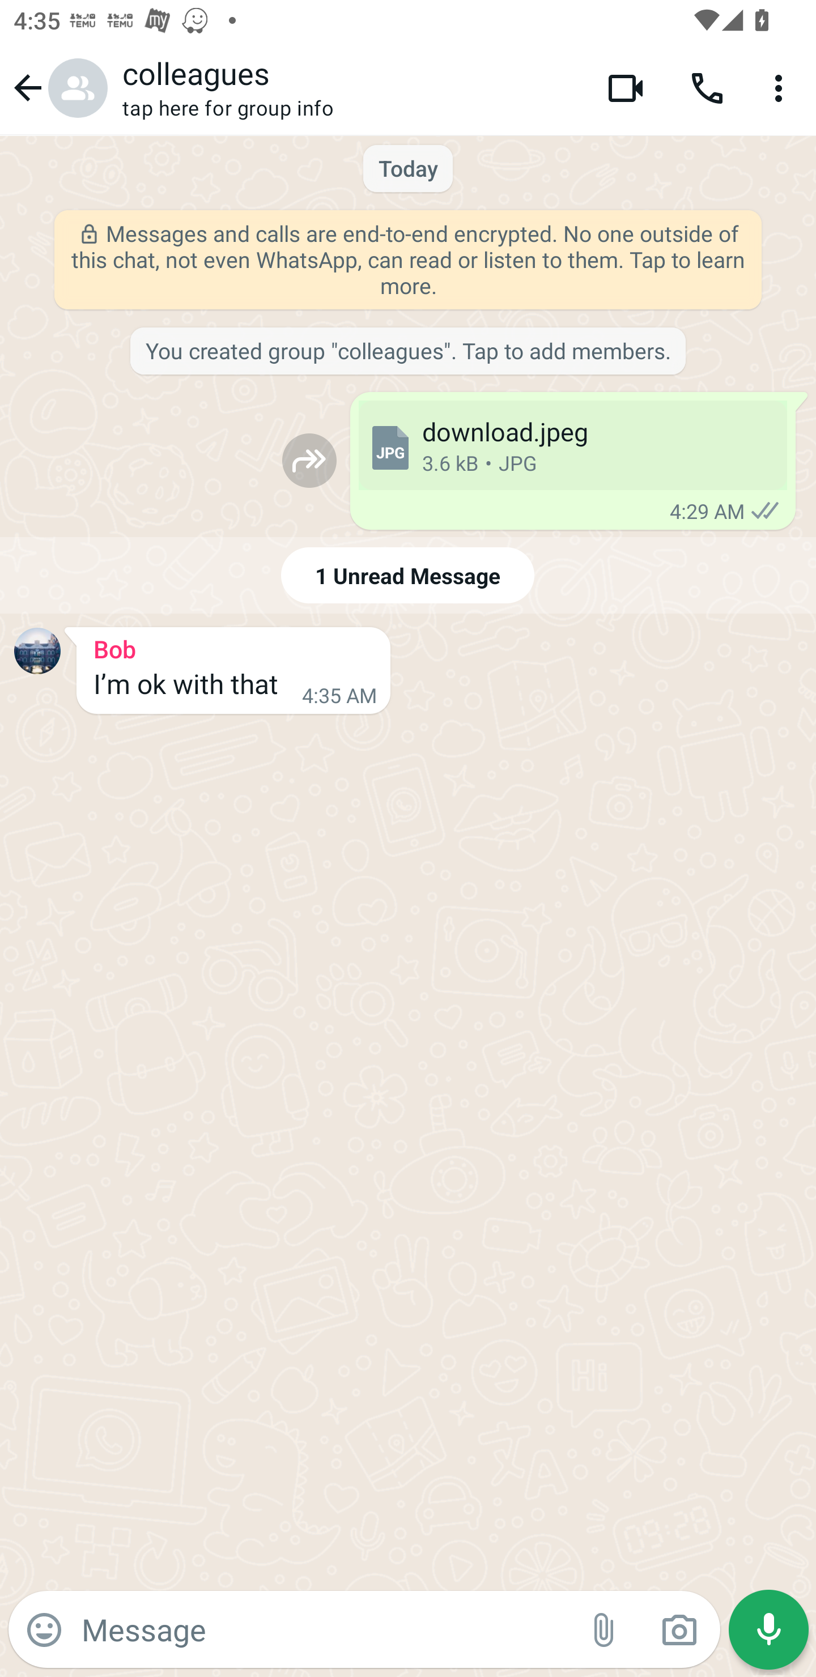  Describe the element at coordinates (58, 87) in the screenshot. I see `Navigate up` at that location.